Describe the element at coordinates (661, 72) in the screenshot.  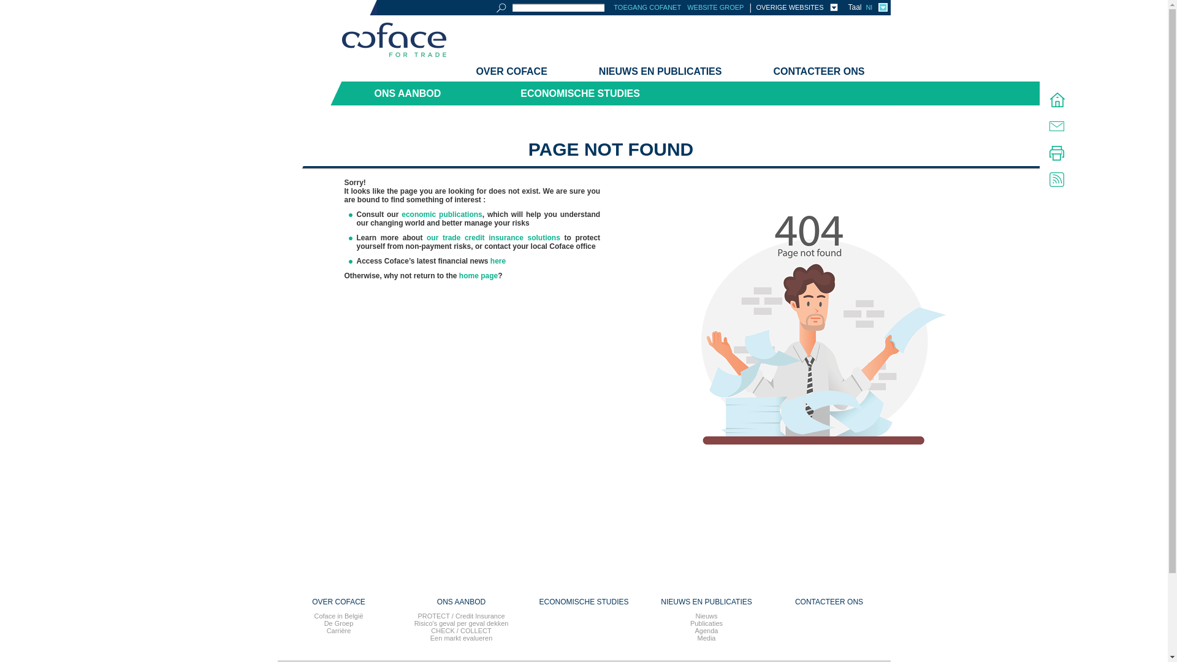
I see `NIEUWS EN PUBLICATIES` at that location.